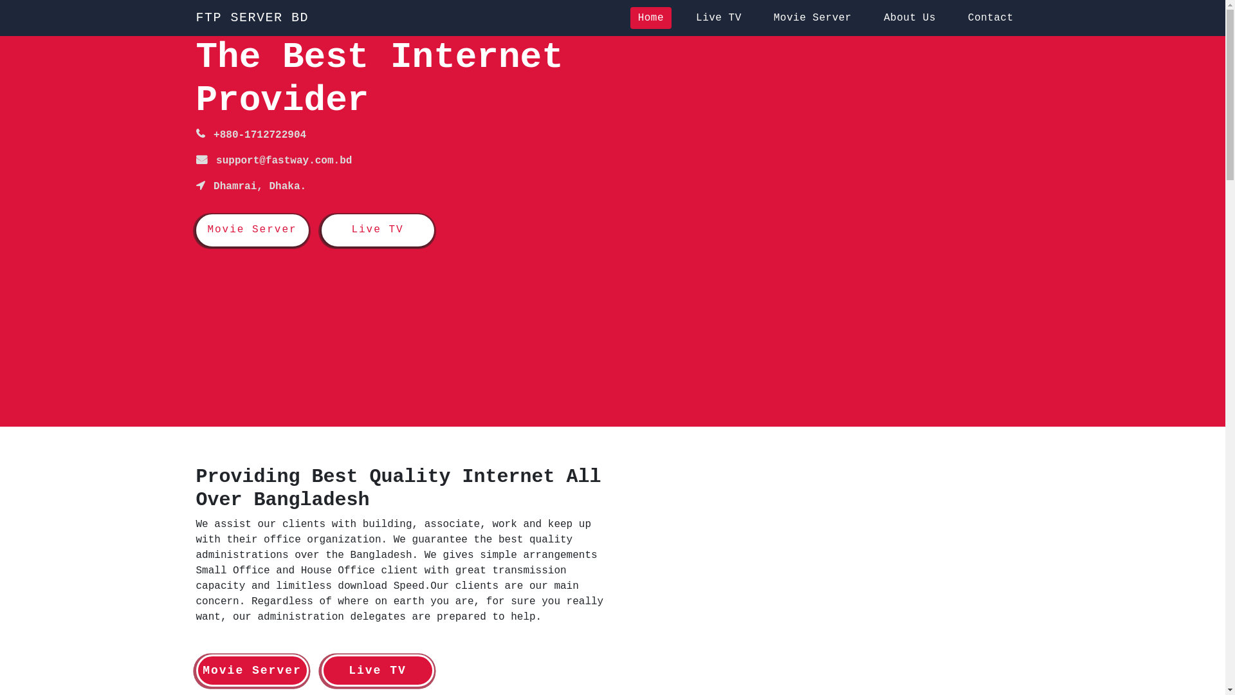  I want to click on FTP SERVER BD, so click(252, 18).